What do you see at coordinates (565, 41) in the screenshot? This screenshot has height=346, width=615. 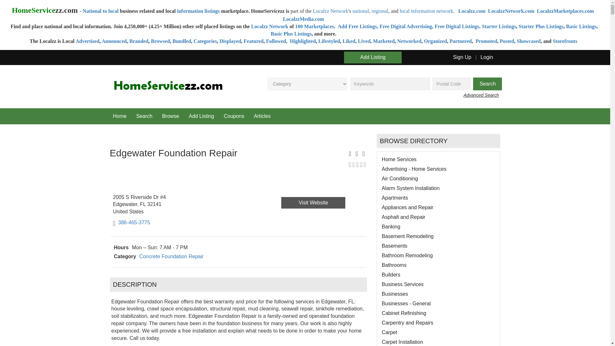 I see `Storefronts` at bounding box center [565, 41].